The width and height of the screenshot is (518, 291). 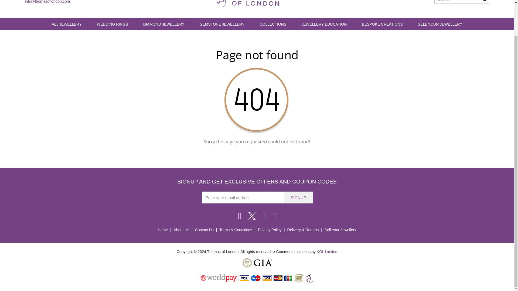 What do you see at coordinates (298, 197) in the screenshot?
I see `signup` at bounding box center [298, 197].